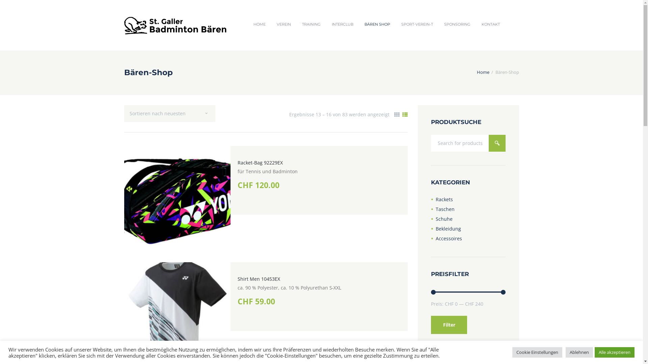  What do you see at coordinates (259, 279) in the screenshot?
I see `Shirt Men 10453EX` at bounding box center [259, 279].